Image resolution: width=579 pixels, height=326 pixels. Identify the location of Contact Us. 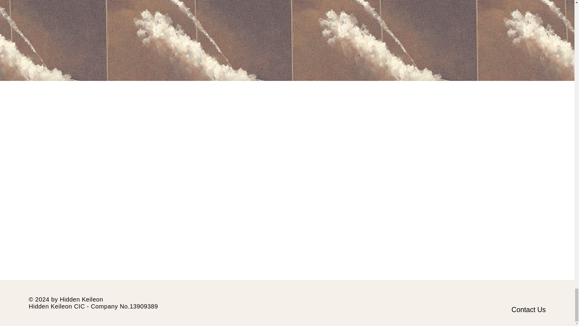
(528, 310).